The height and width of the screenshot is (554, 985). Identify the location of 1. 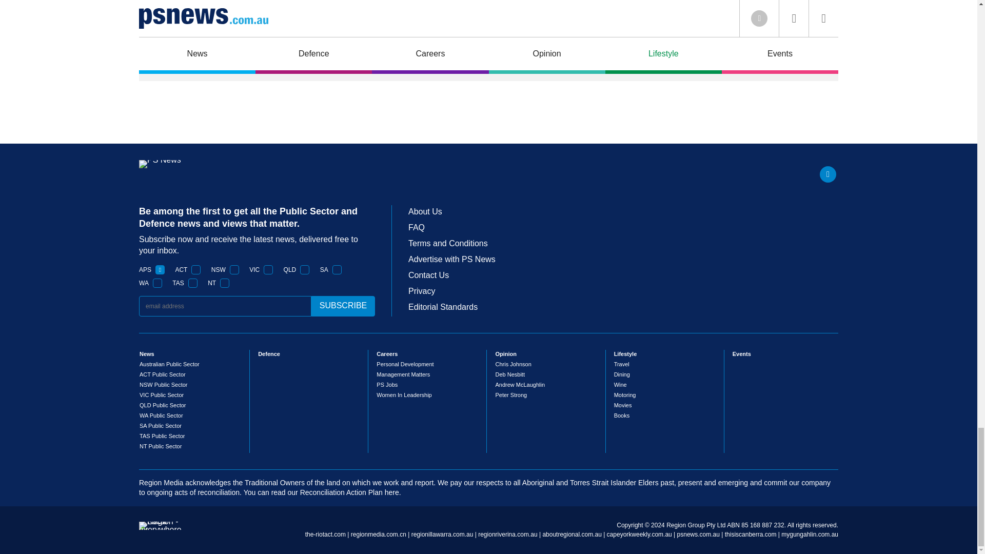
(225, 283).